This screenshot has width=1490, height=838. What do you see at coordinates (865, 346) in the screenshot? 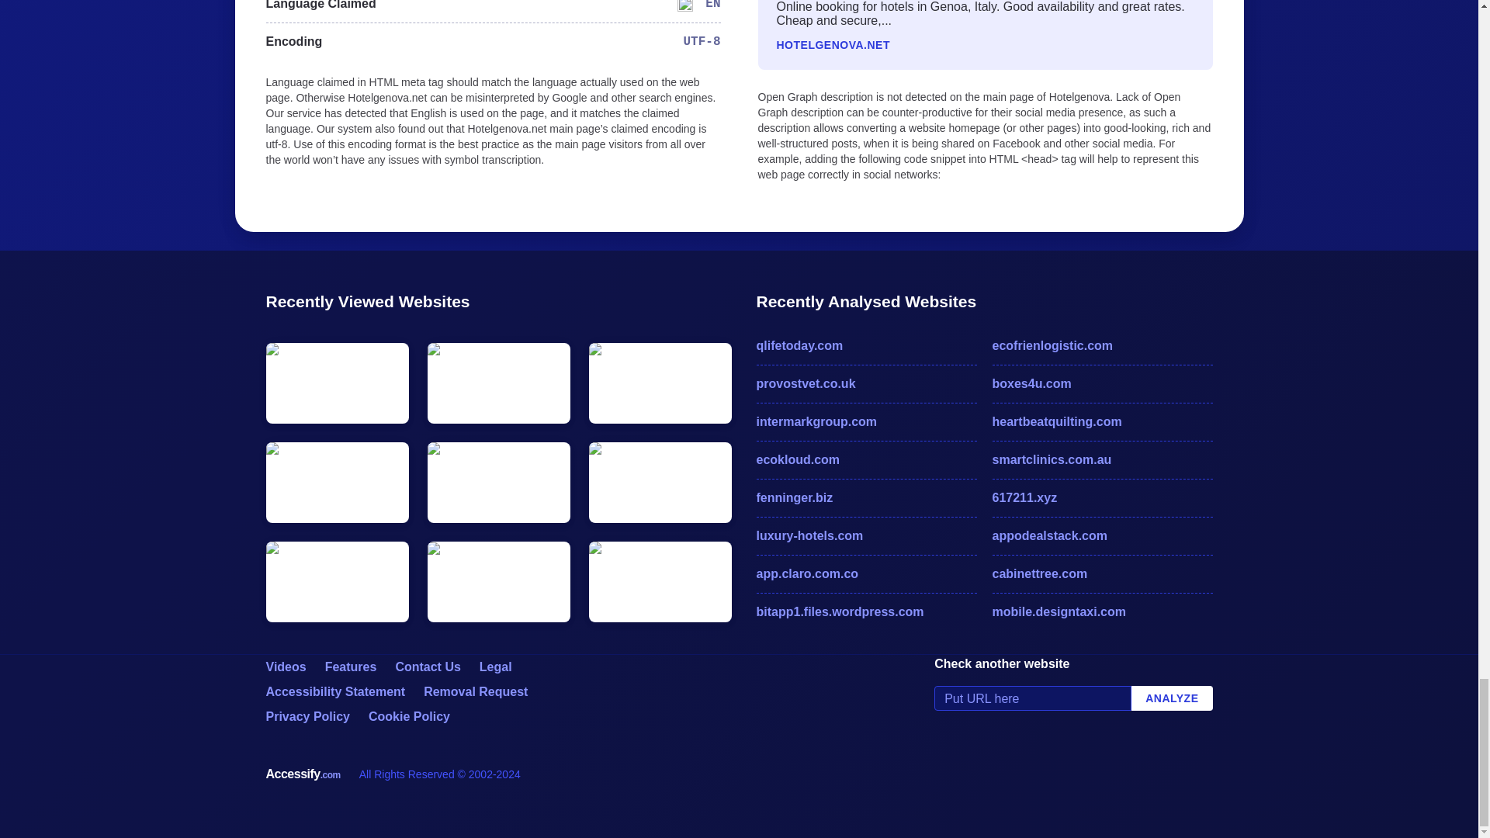
I see `qlifetoday.com` at bounding box center [865, 346].